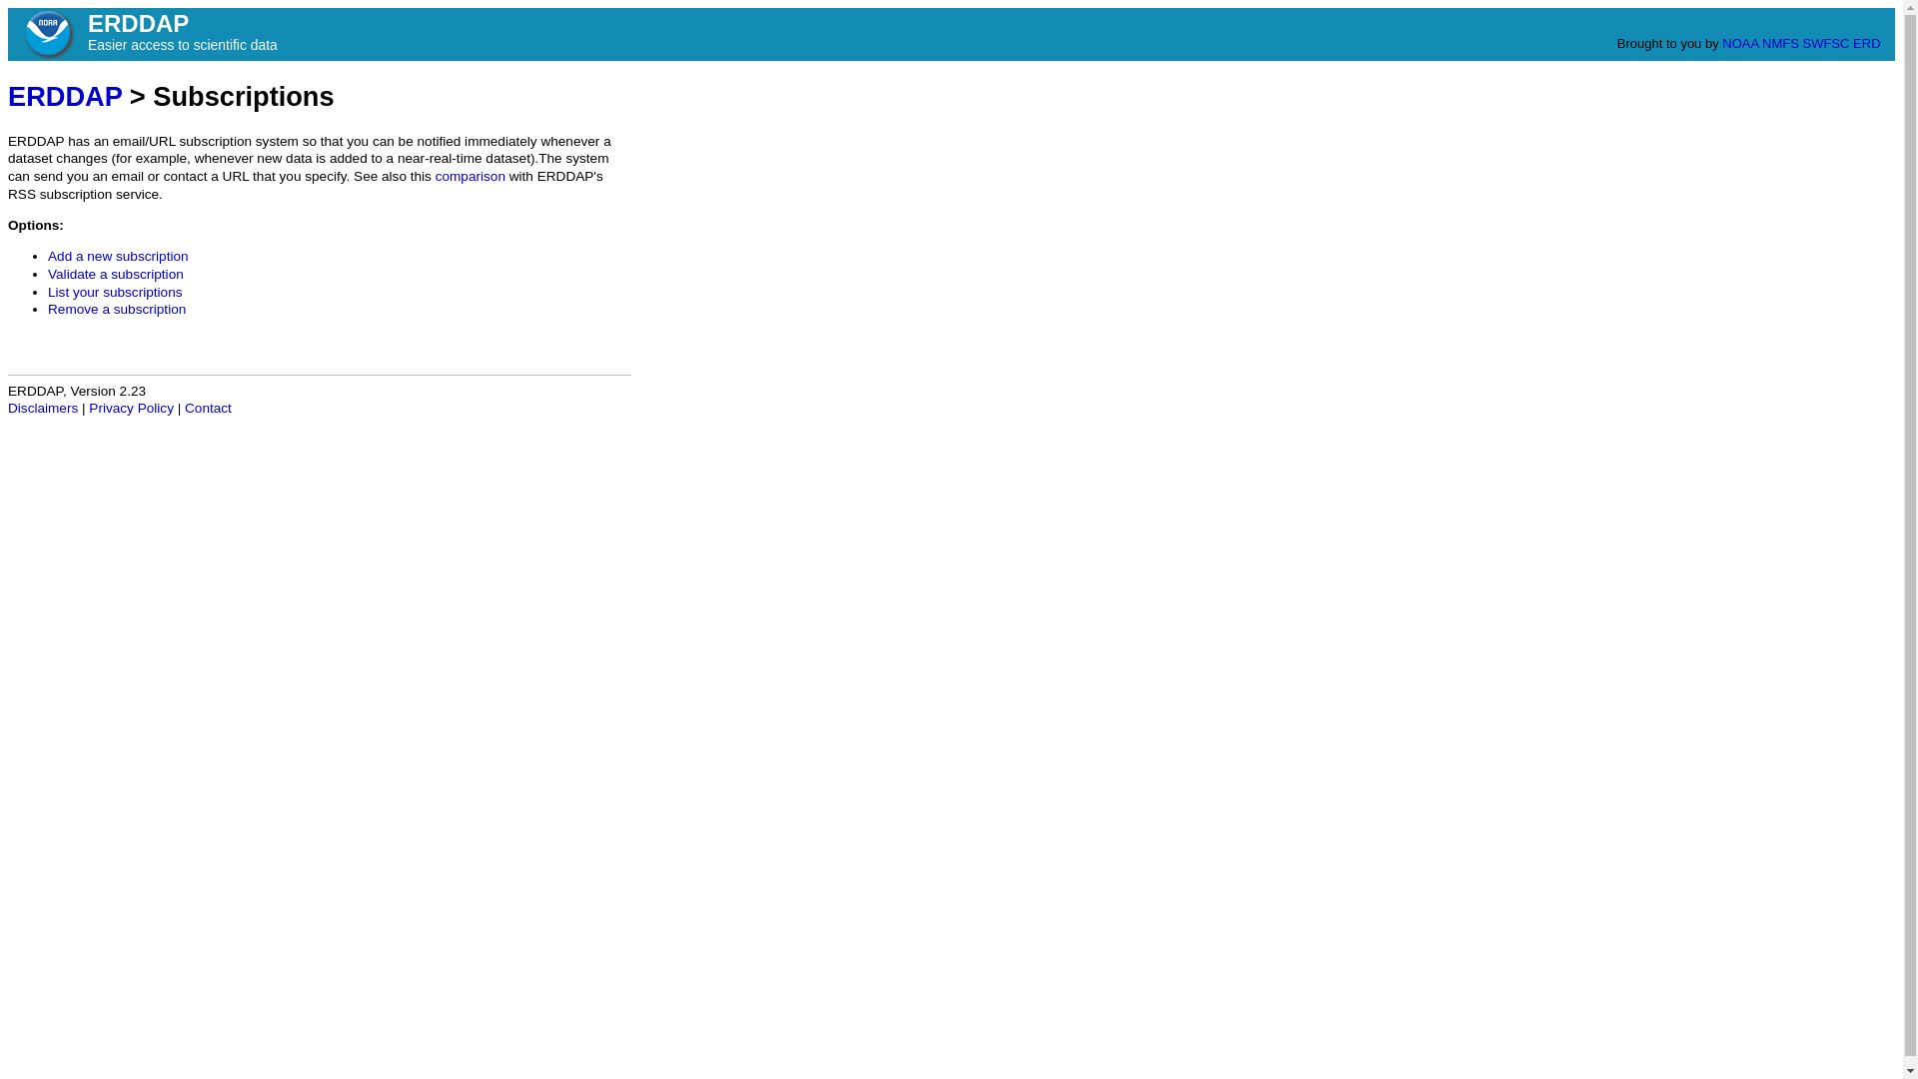  What do you see at coordinates (1826, 42) in the screenshot?
I see `SWFSC` at bounding box center [1826, 42].